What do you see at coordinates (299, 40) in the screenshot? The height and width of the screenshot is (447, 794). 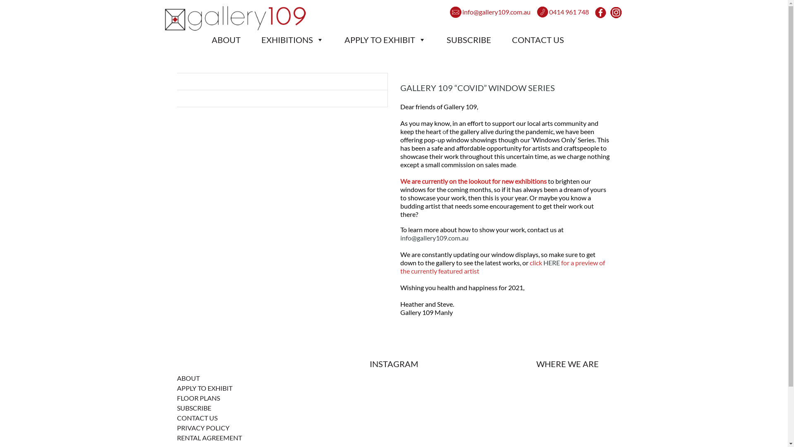 I see `EXHIBITIONS` at bounding box center [299, 40].